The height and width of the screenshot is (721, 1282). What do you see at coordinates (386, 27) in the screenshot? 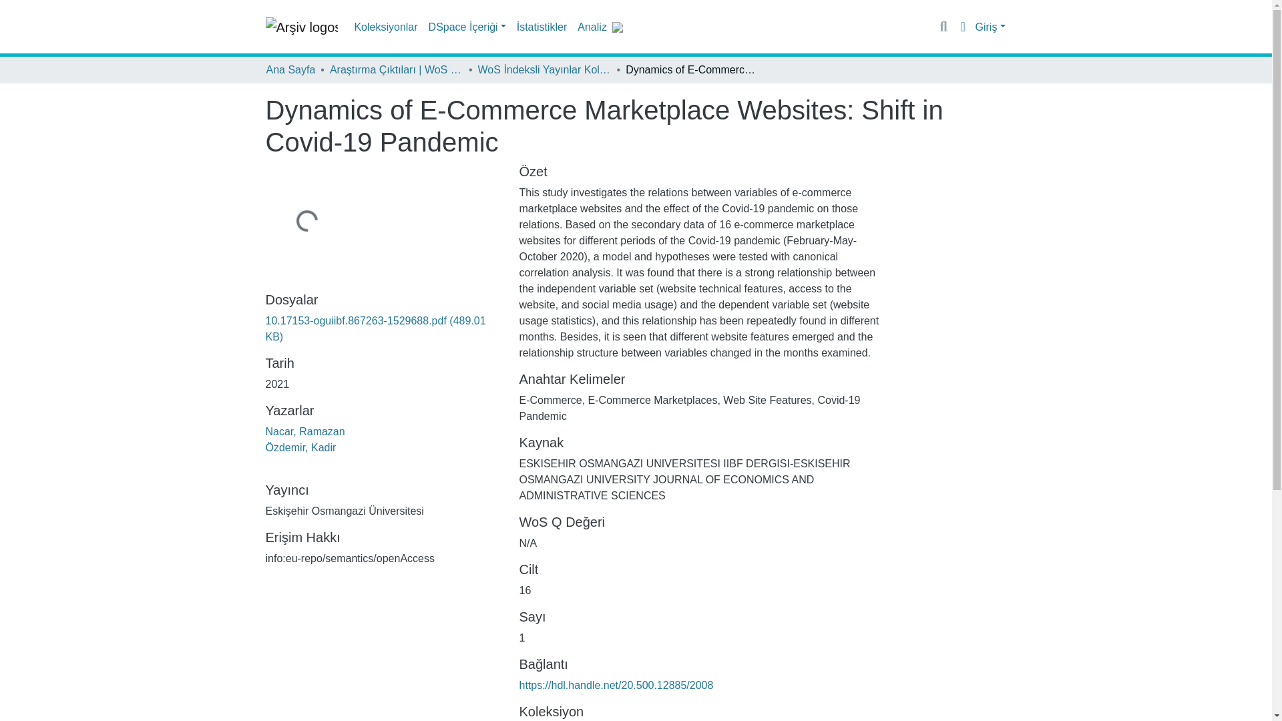
I see `Koleksiyonlar` at bounding box center [386, 27].